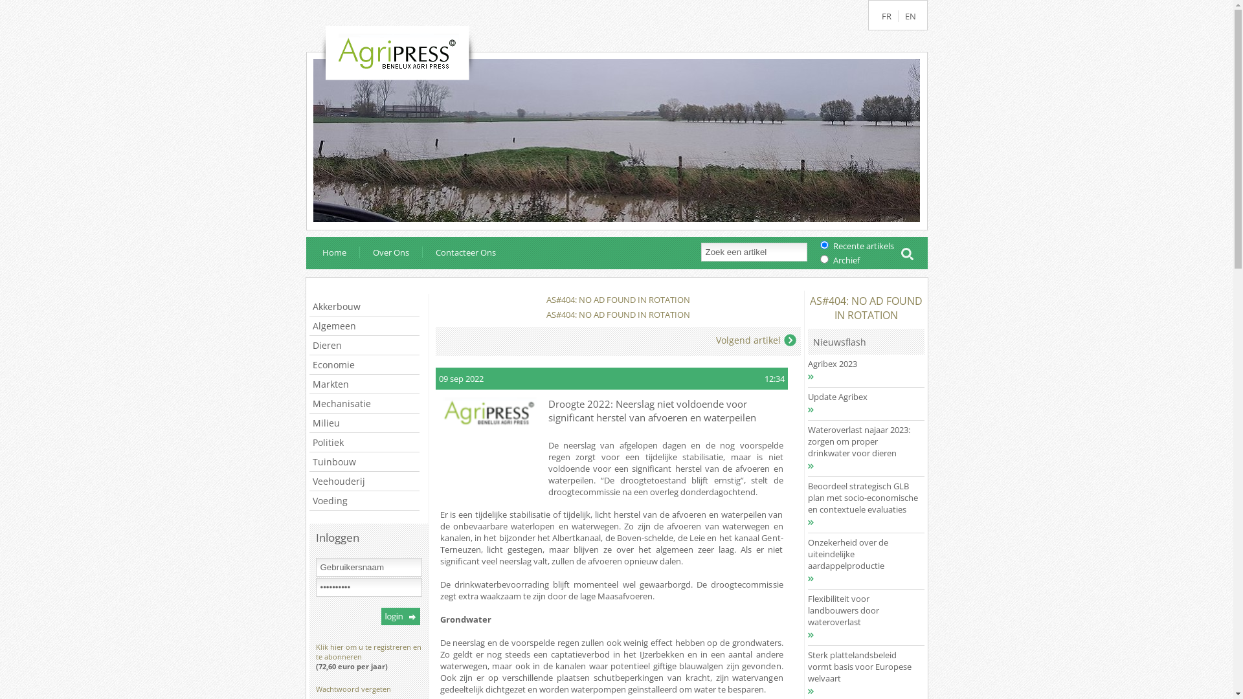 The image size is (1243, 699). What do you see at coordinates (364, 384) in the screenshot?
I see `Markten` at bounding box center [364, 384].